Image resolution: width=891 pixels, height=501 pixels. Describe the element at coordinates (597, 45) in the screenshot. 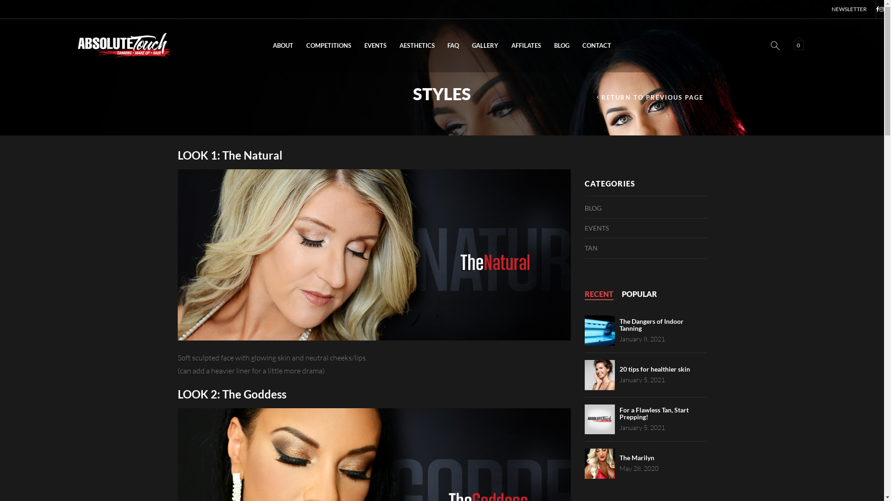

I see `CONTACT` at that location.